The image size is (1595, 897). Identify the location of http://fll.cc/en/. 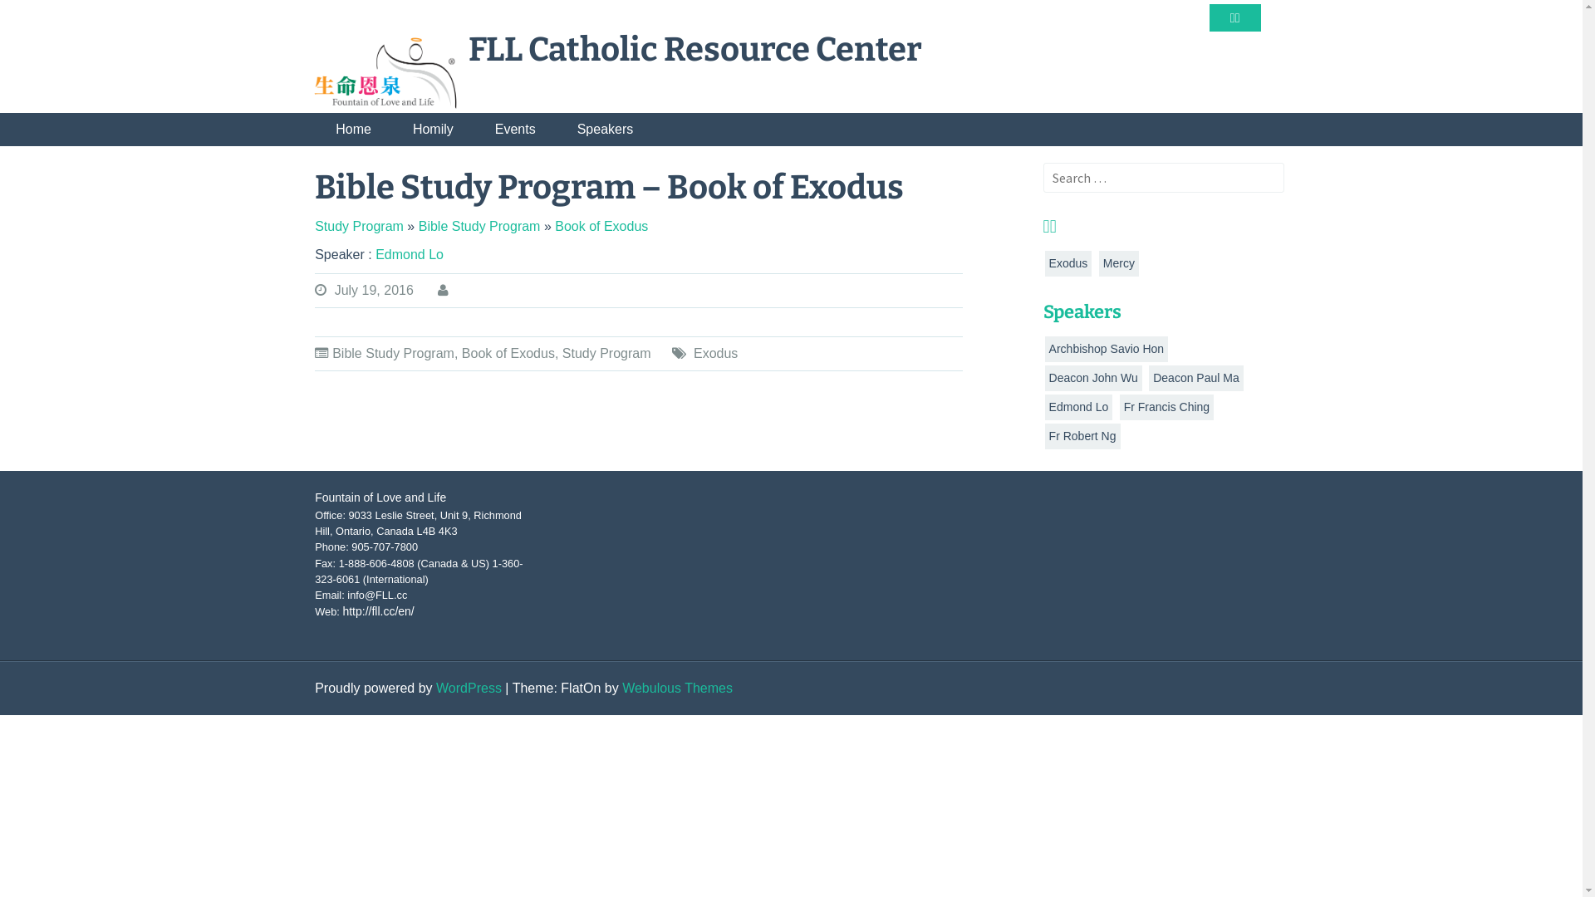
(378, 611).